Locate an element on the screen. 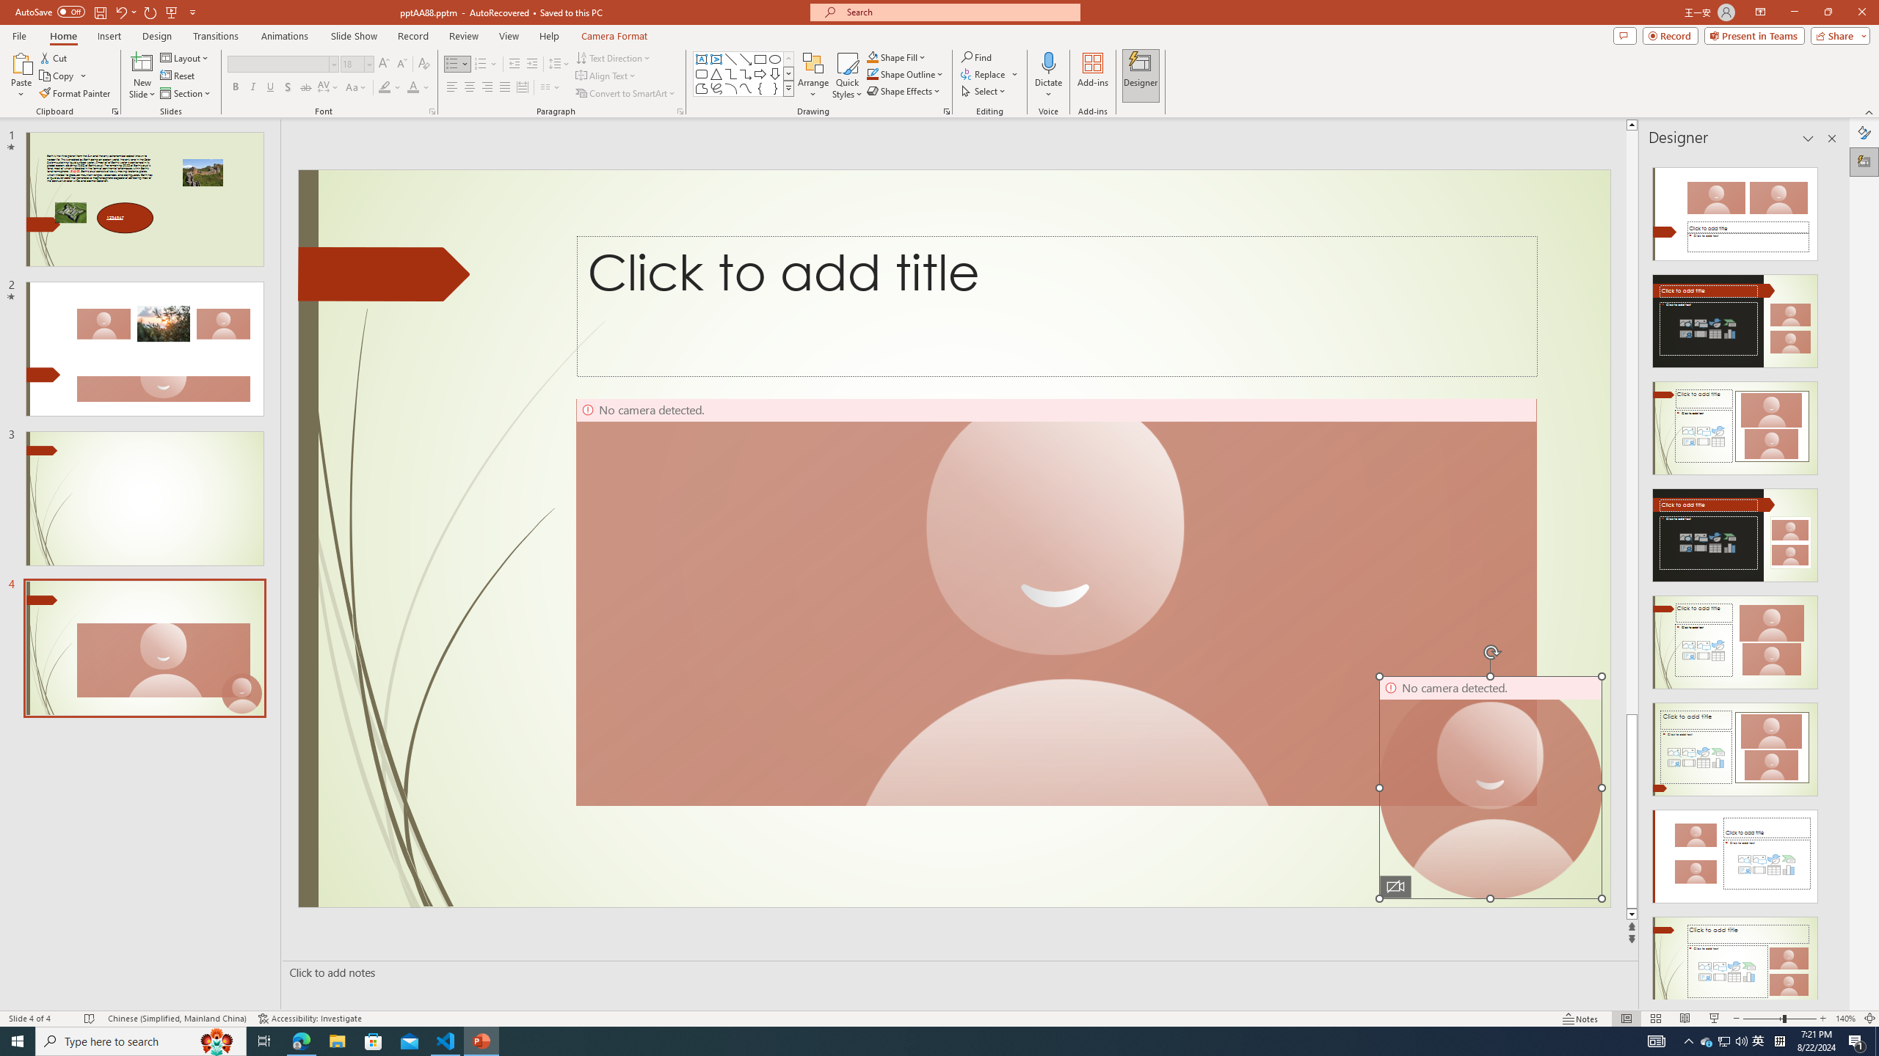 The height and width of the screenshot is (1056, 1879). Camera 4, No camera detected. is located at coordinates (1491, 788).